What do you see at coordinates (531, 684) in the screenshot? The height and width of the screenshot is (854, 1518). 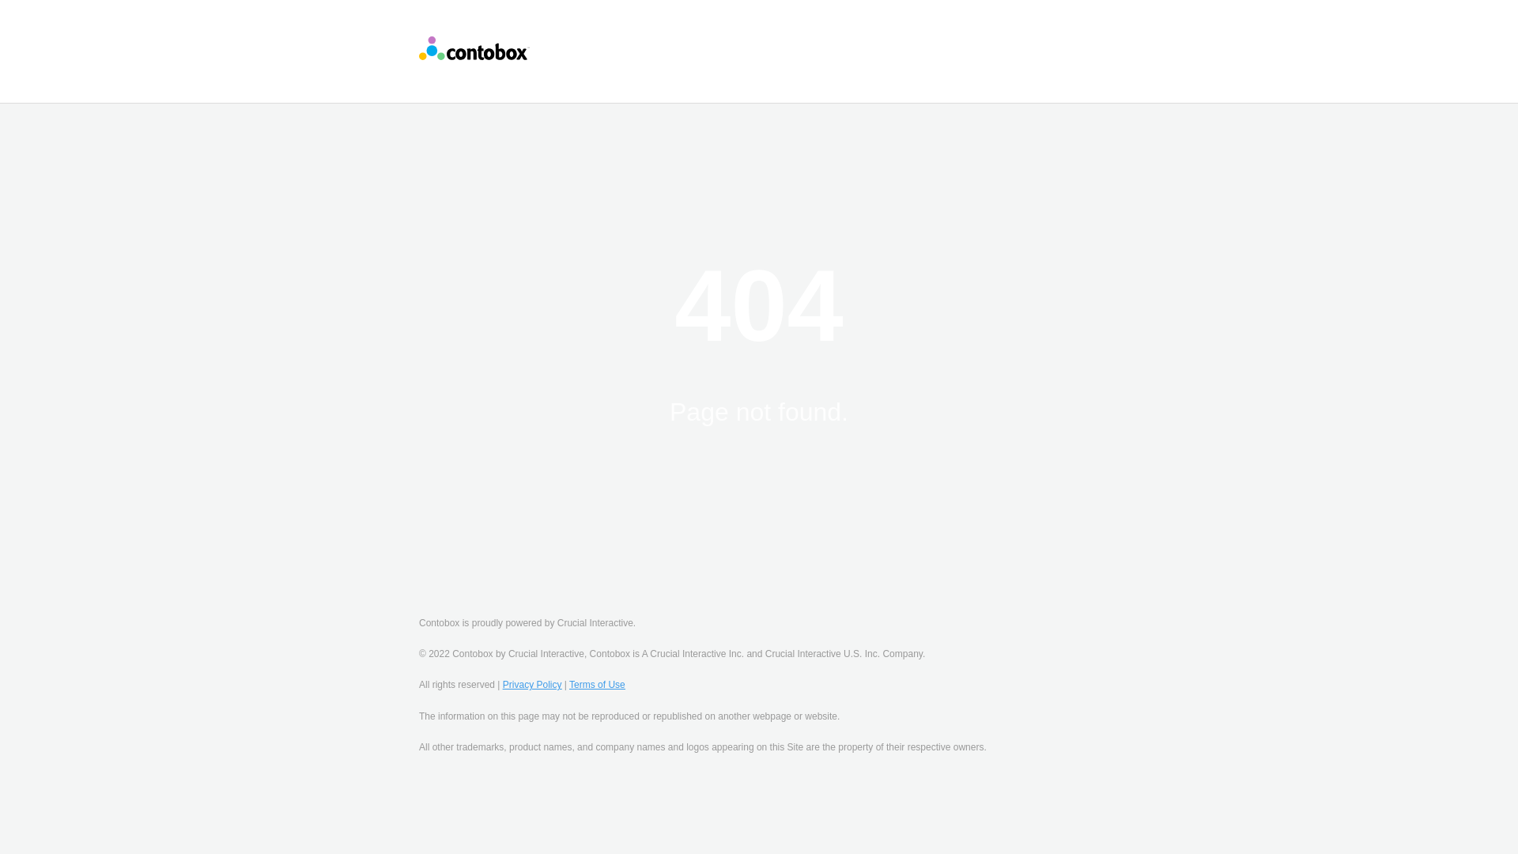 I see `Privacy Policy` at bounding box center [531, 684].